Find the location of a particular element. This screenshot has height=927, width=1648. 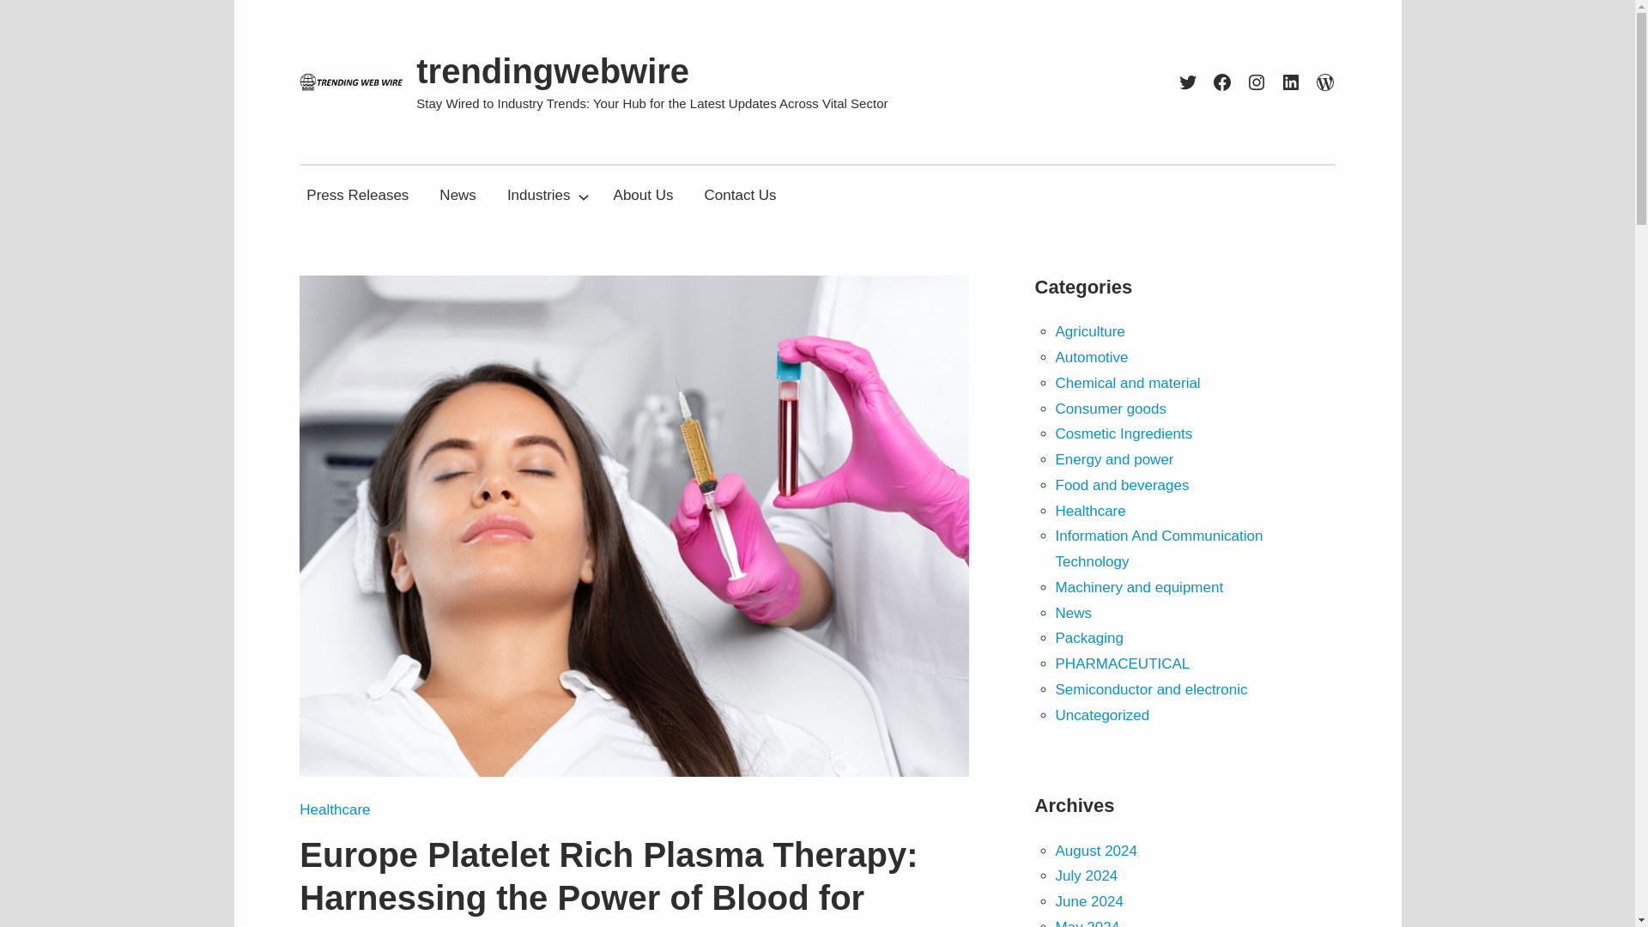

Industries is located at coordinates (539, 196).